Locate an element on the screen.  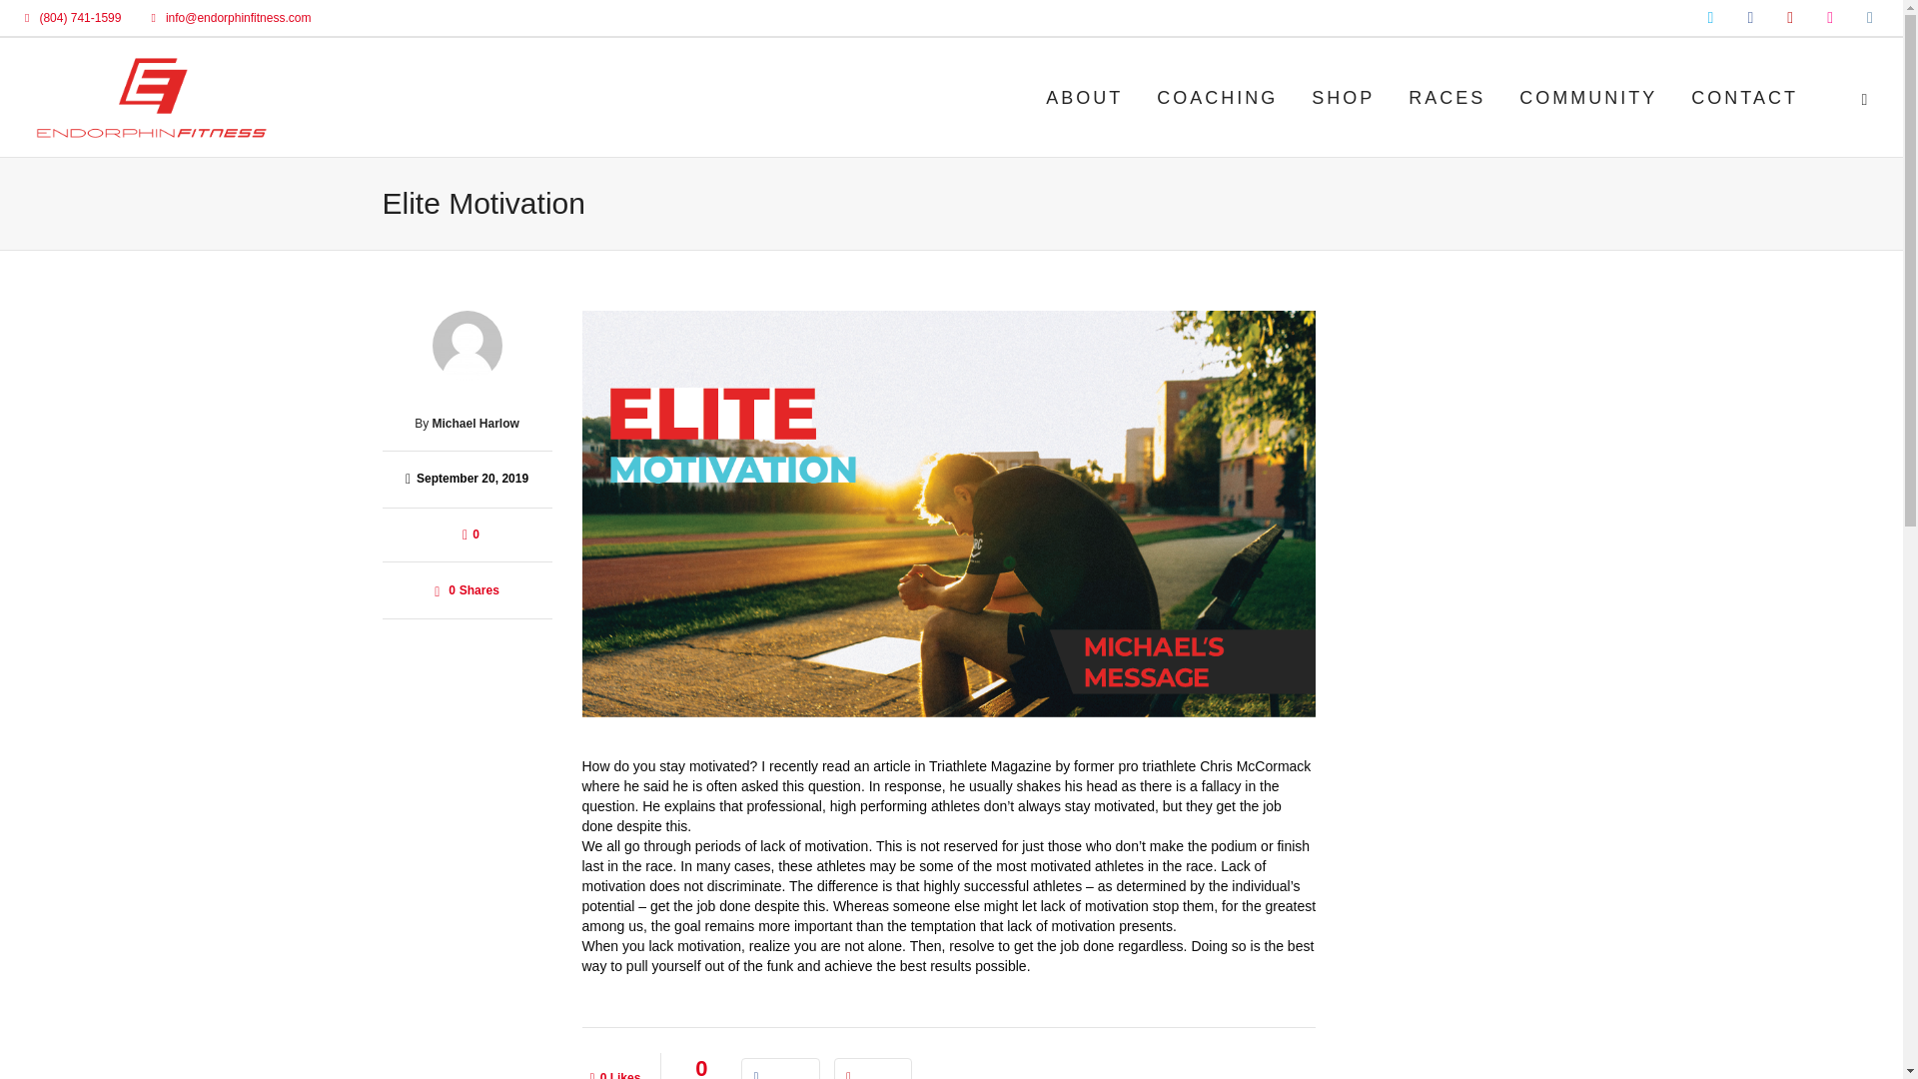
COMMUNITY is located at coordinates (1588, 97).